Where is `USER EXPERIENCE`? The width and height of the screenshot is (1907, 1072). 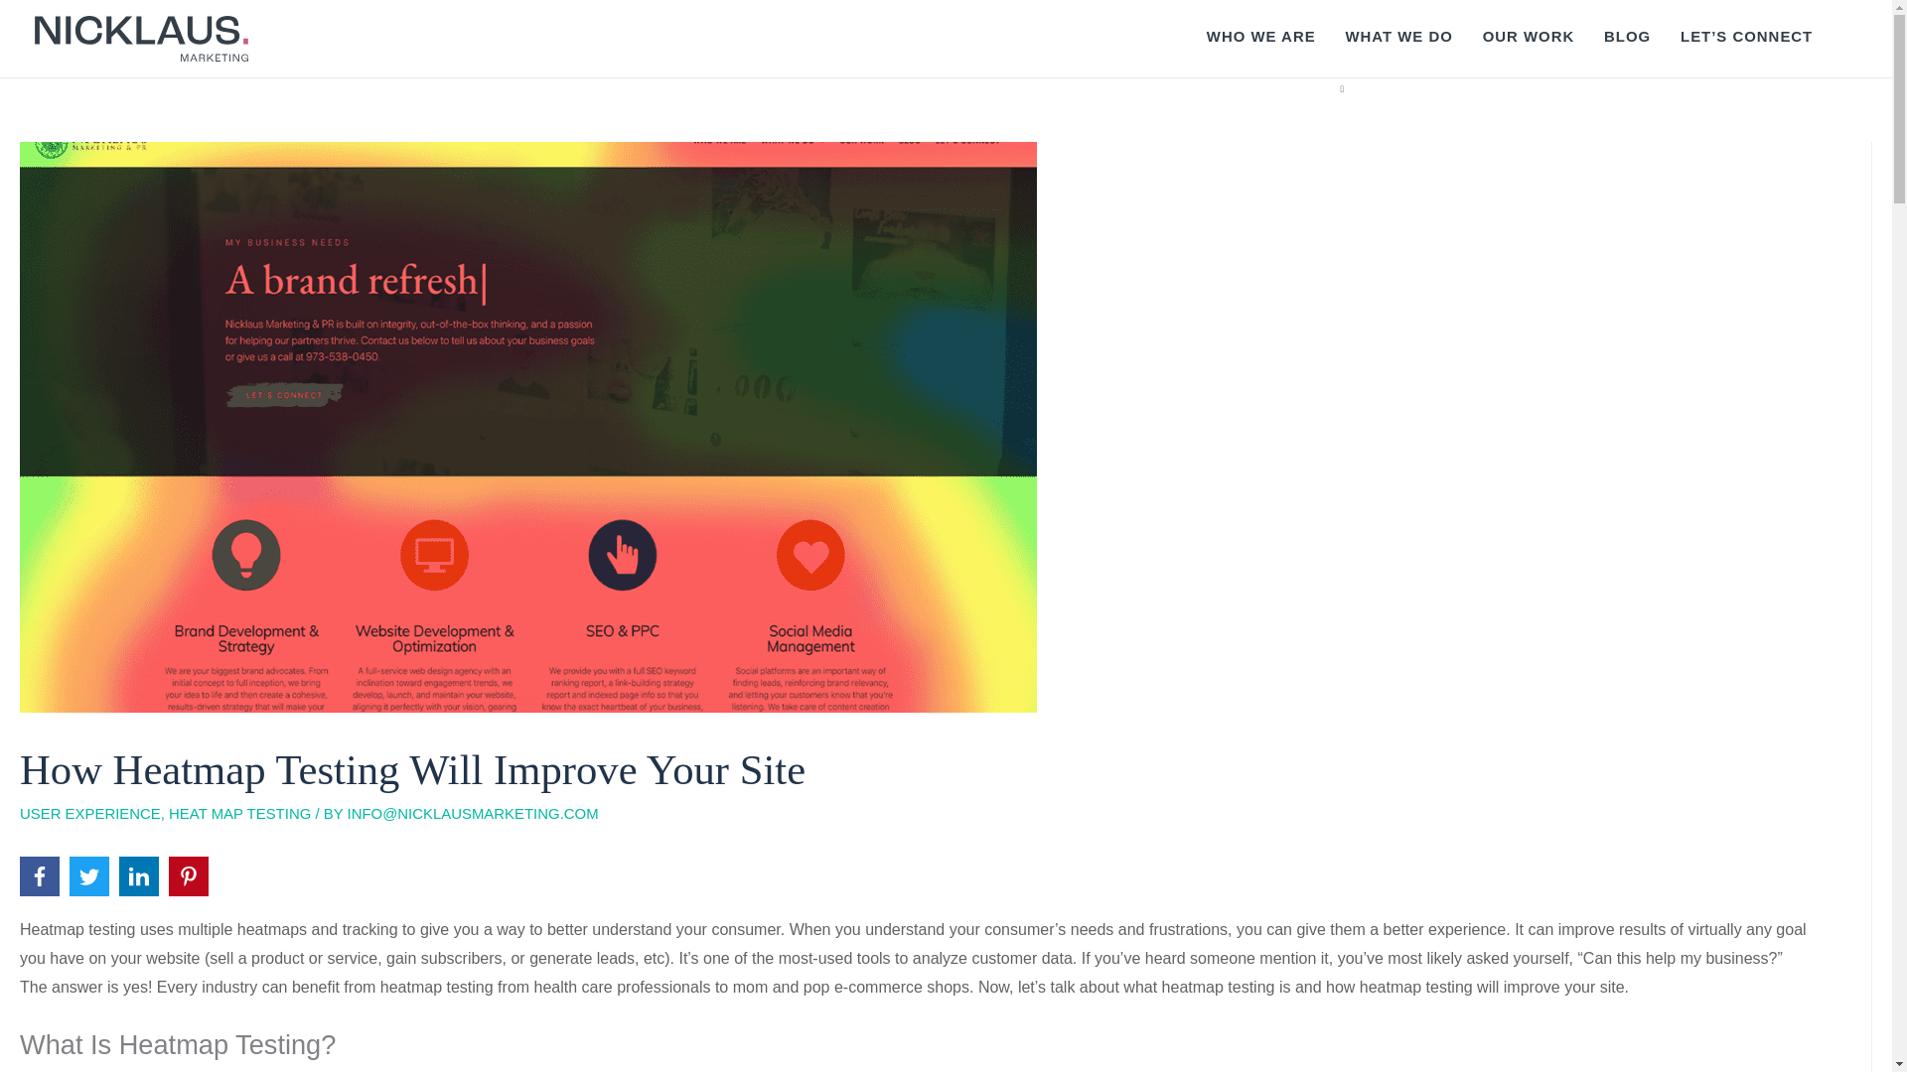
USER EXPERIENCE is located at coordinates (89, 814).